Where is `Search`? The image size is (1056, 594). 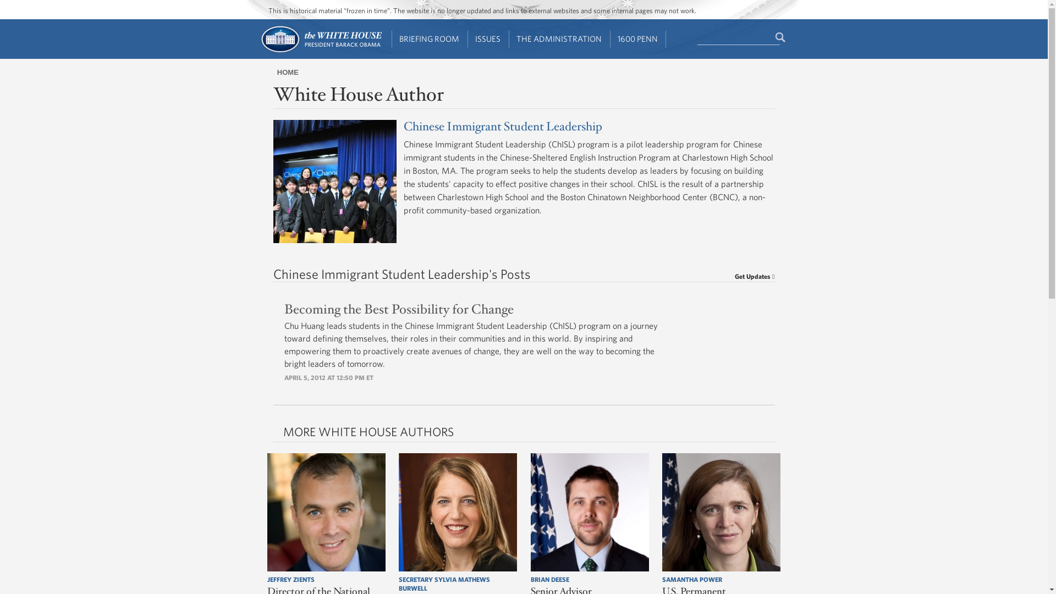 Search is located at coordinates (781, 37).